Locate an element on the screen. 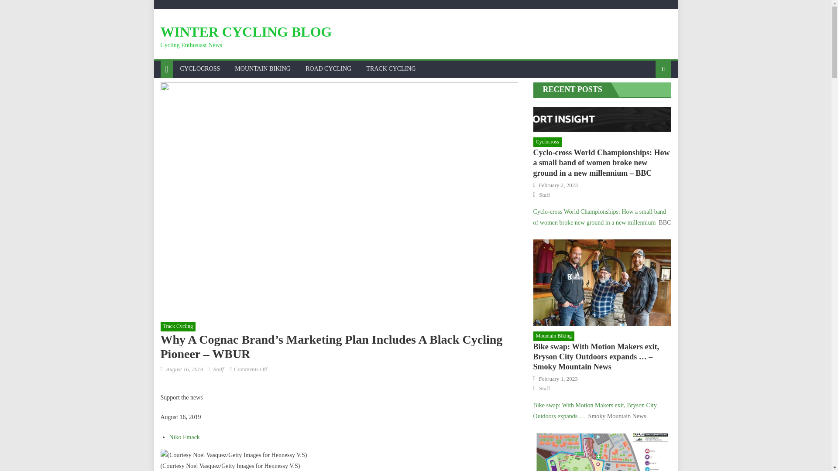 This screenshot has height=471, width=838. Niko Emack is located at coordinates (184, 437).